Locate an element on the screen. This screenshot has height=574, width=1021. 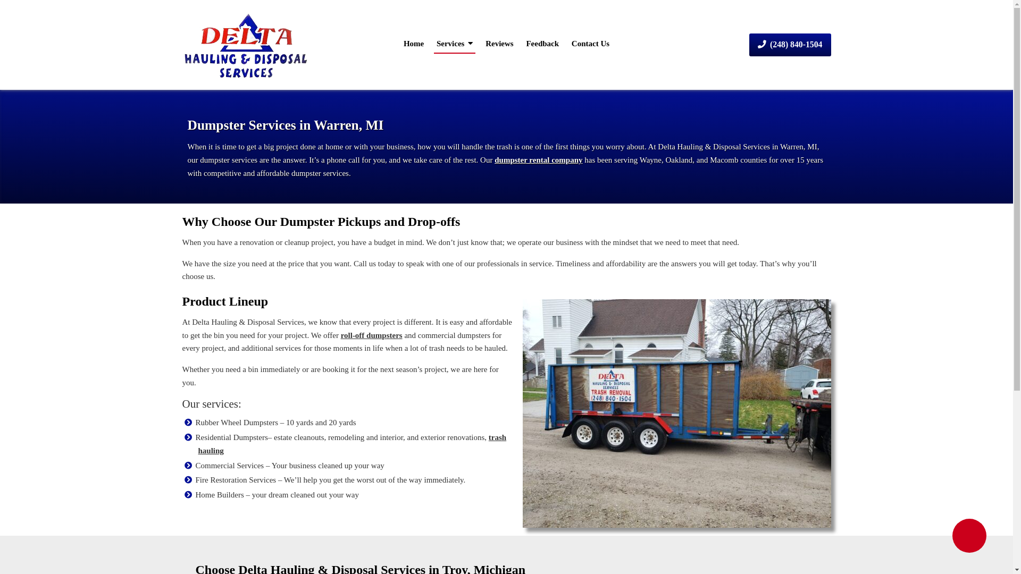
trash hauling is located at coordinates (352, 444).